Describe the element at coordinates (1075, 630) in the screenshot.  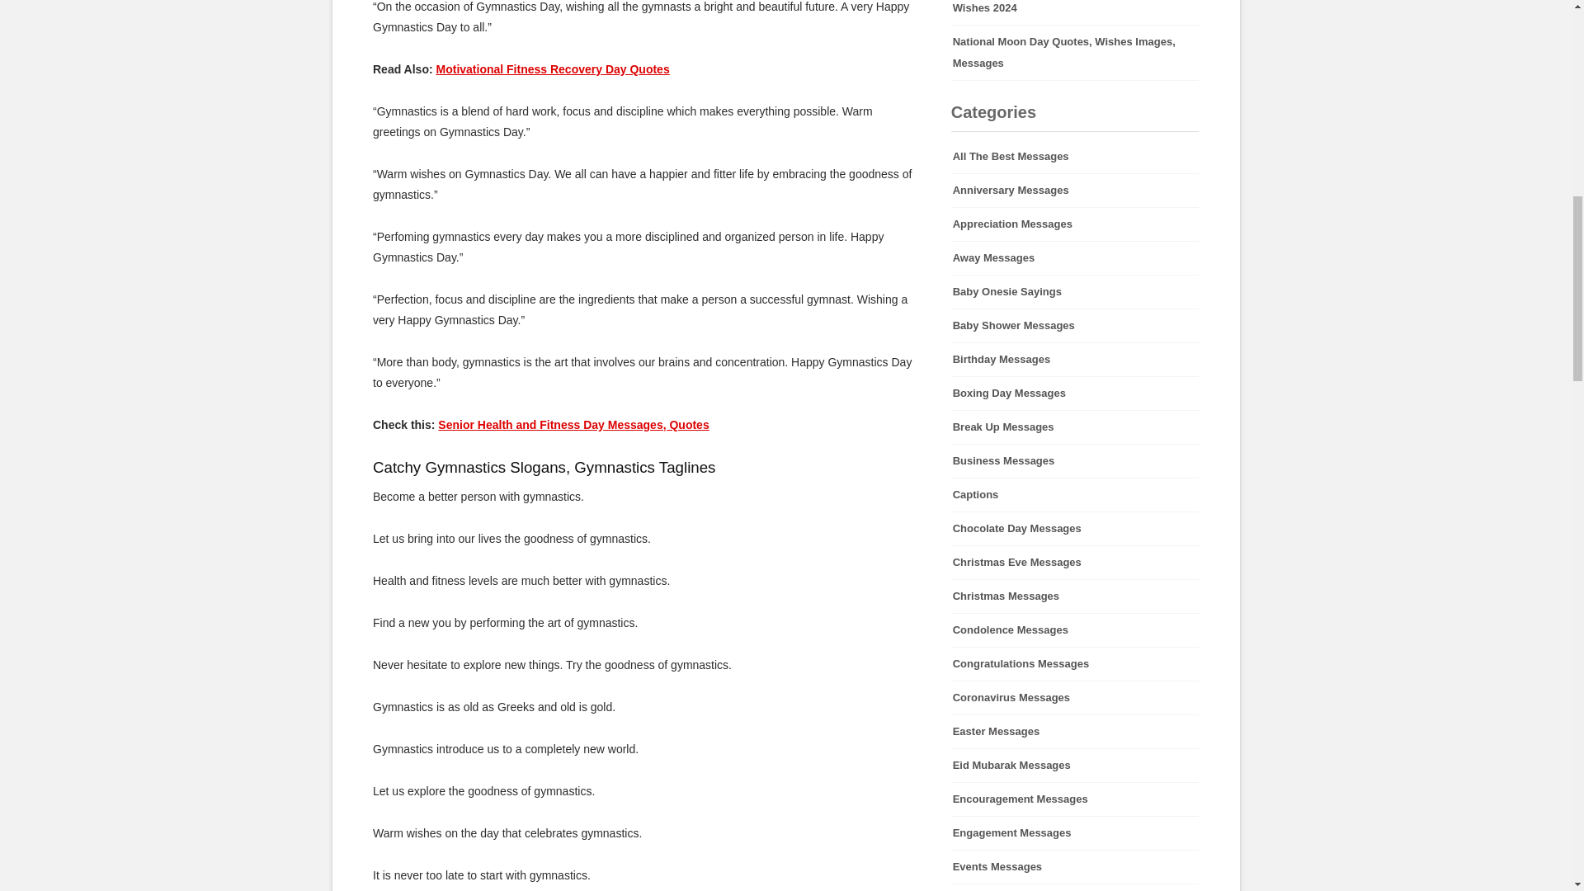
I see `Condolence Messages` at that location.